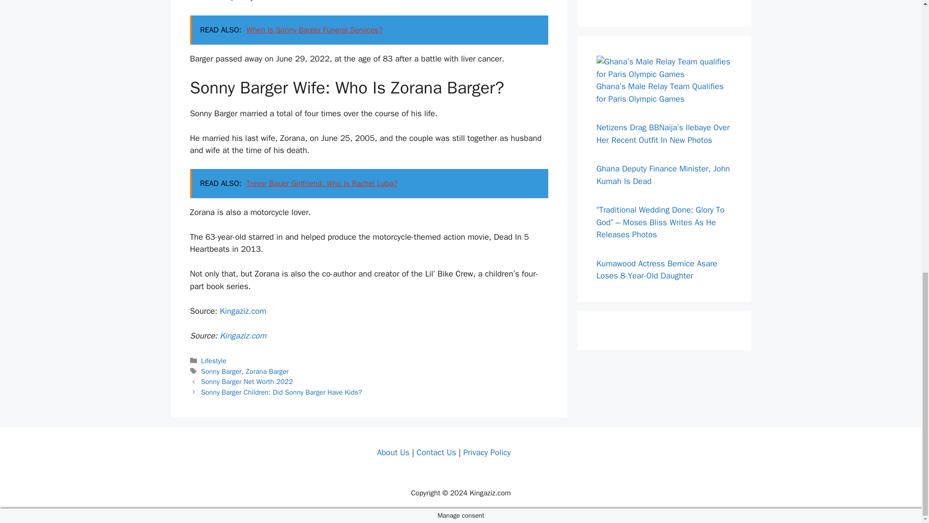  Describe the element at coordinates (486, 452) in the screenshot. I see `Privacy Policy` at that location.